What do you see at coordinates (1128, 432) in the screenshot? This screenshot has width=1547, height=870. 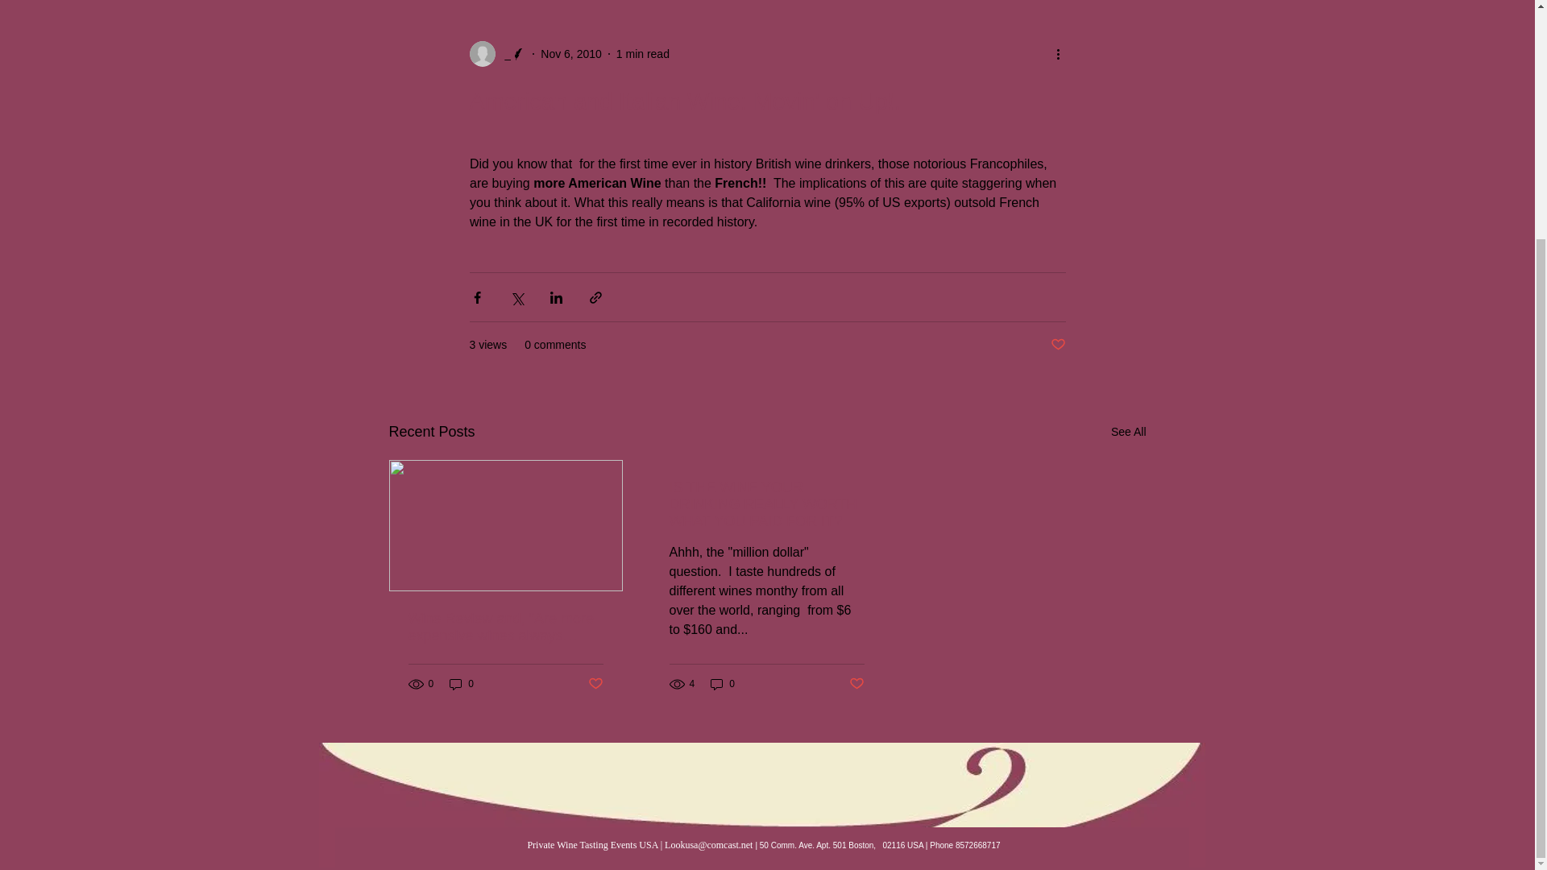 I see `See All` at bounding box center [1128, 432].